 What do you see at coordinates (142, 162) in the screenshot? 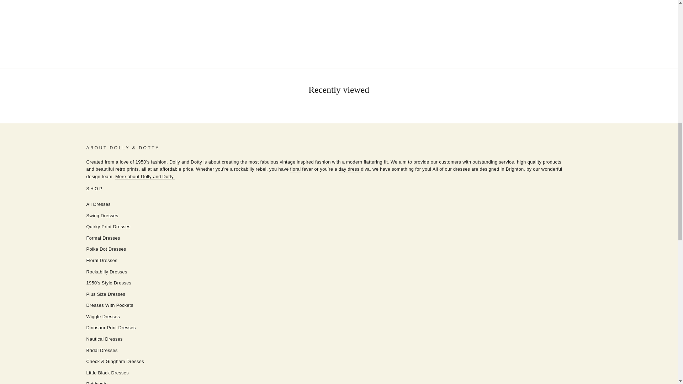
I see `1950's Style Dresses` at bounding box center [142, 162].